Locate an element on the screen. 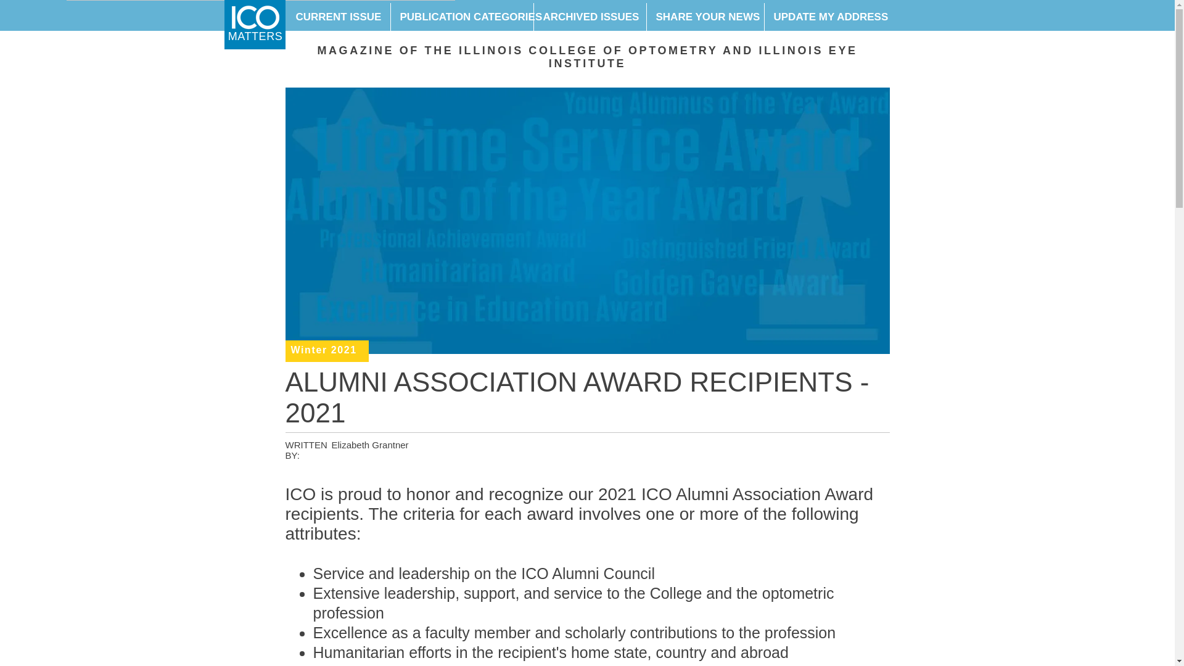  ARCHIVED ISSUES is located at coordinates (589, 17).